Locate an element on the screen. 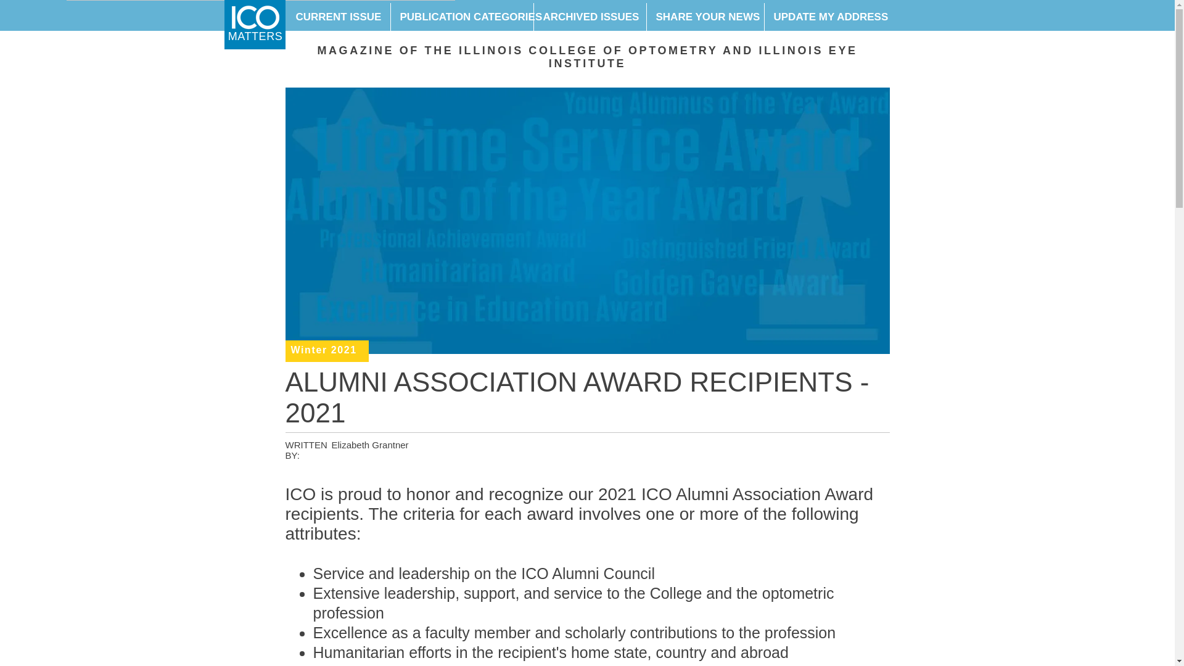  ARCHIVED ISSUES is located at coordinates (589, 17).